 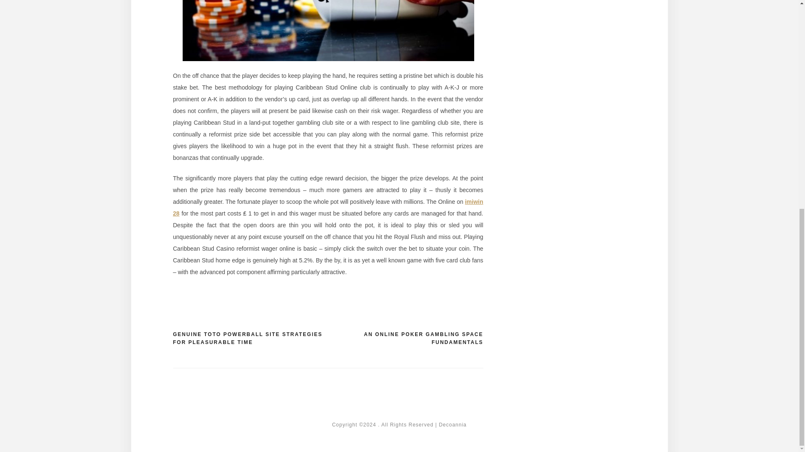 I want to click on AN ONLINE POKER GAMBLING SPACE FUNDAMENTALS, so click(x=405, y=339).